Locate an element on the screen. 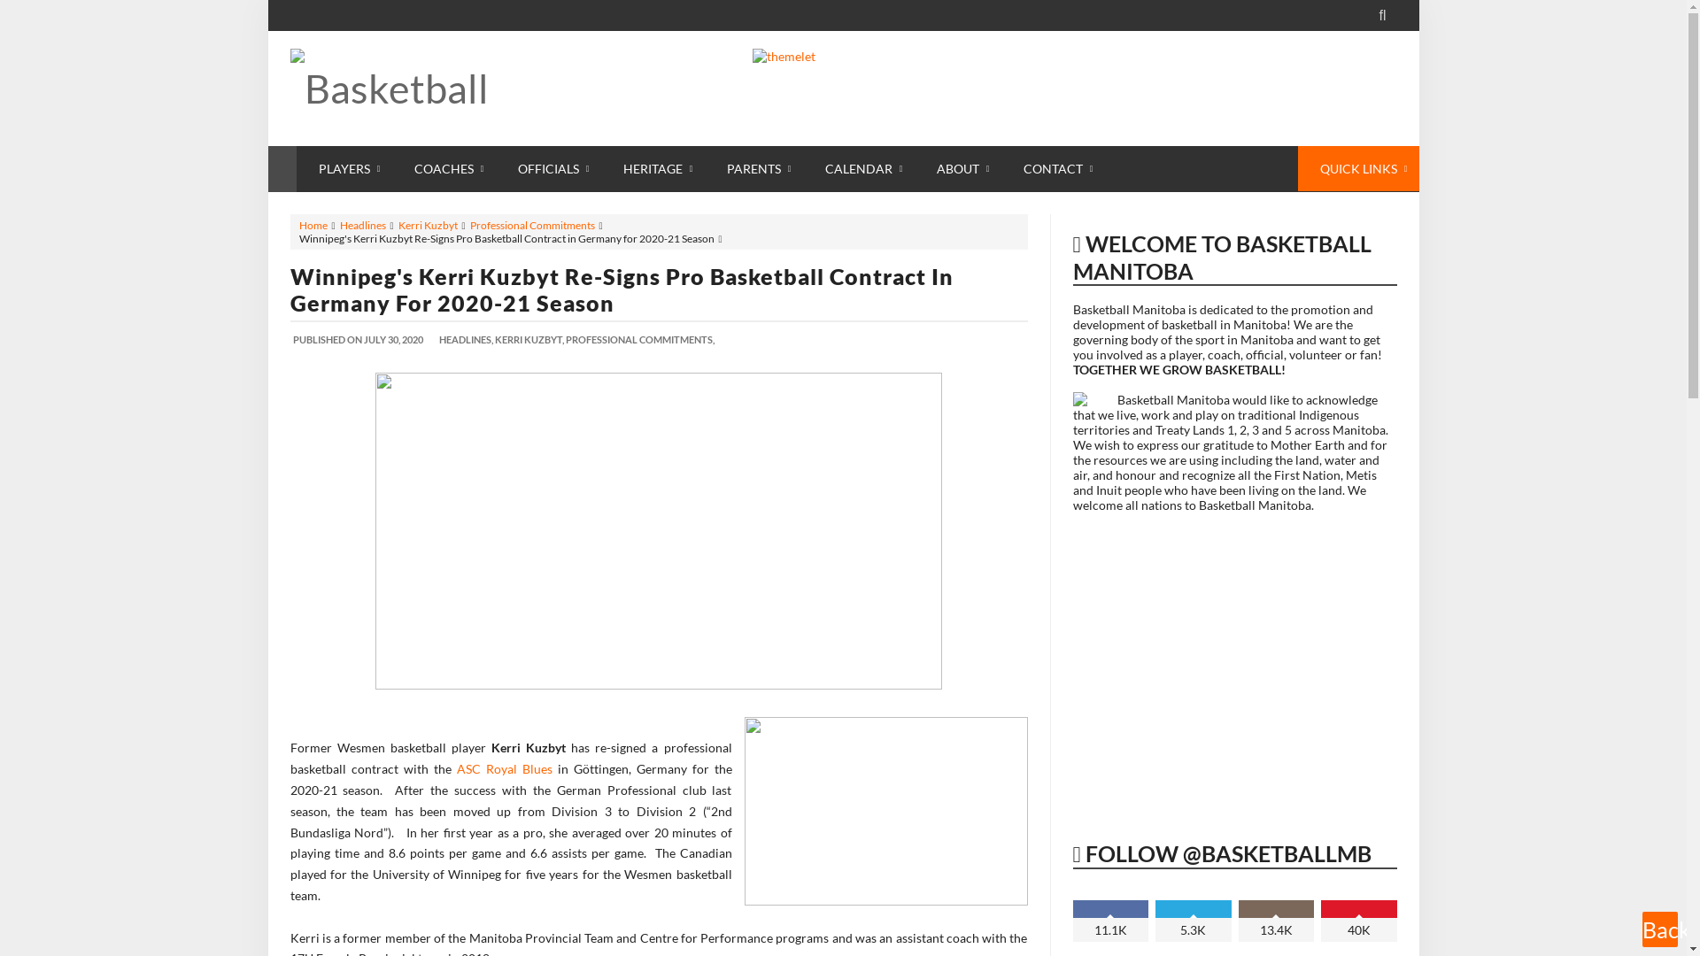 The width and height of the screenshot is (1700, 956). ABOUT is located at coordinates (957, 168).